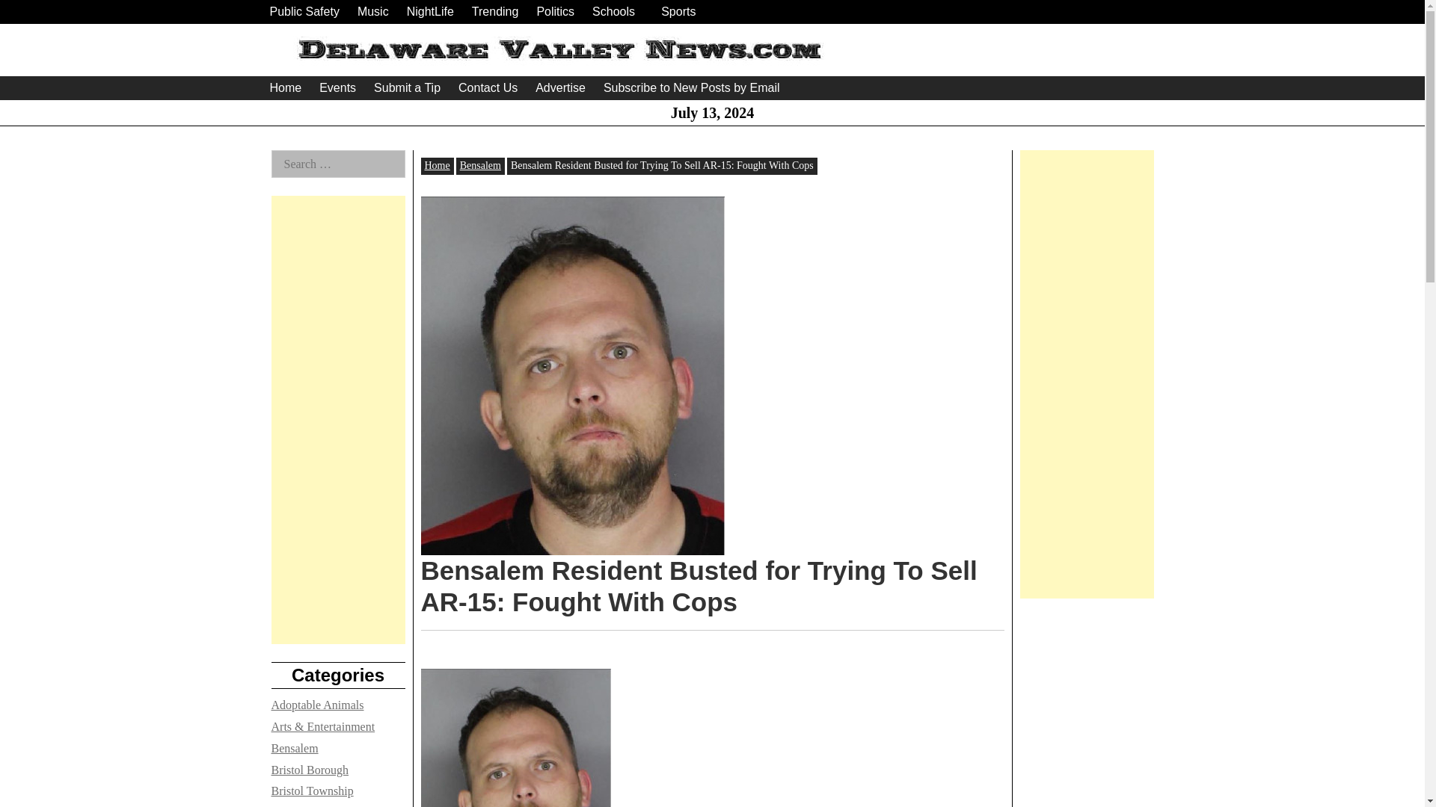 The image size is (1436, 807). What do you see at coordinates (555, 12) in the screenshot?
I see `Politics` at bounding box center [555, 12].